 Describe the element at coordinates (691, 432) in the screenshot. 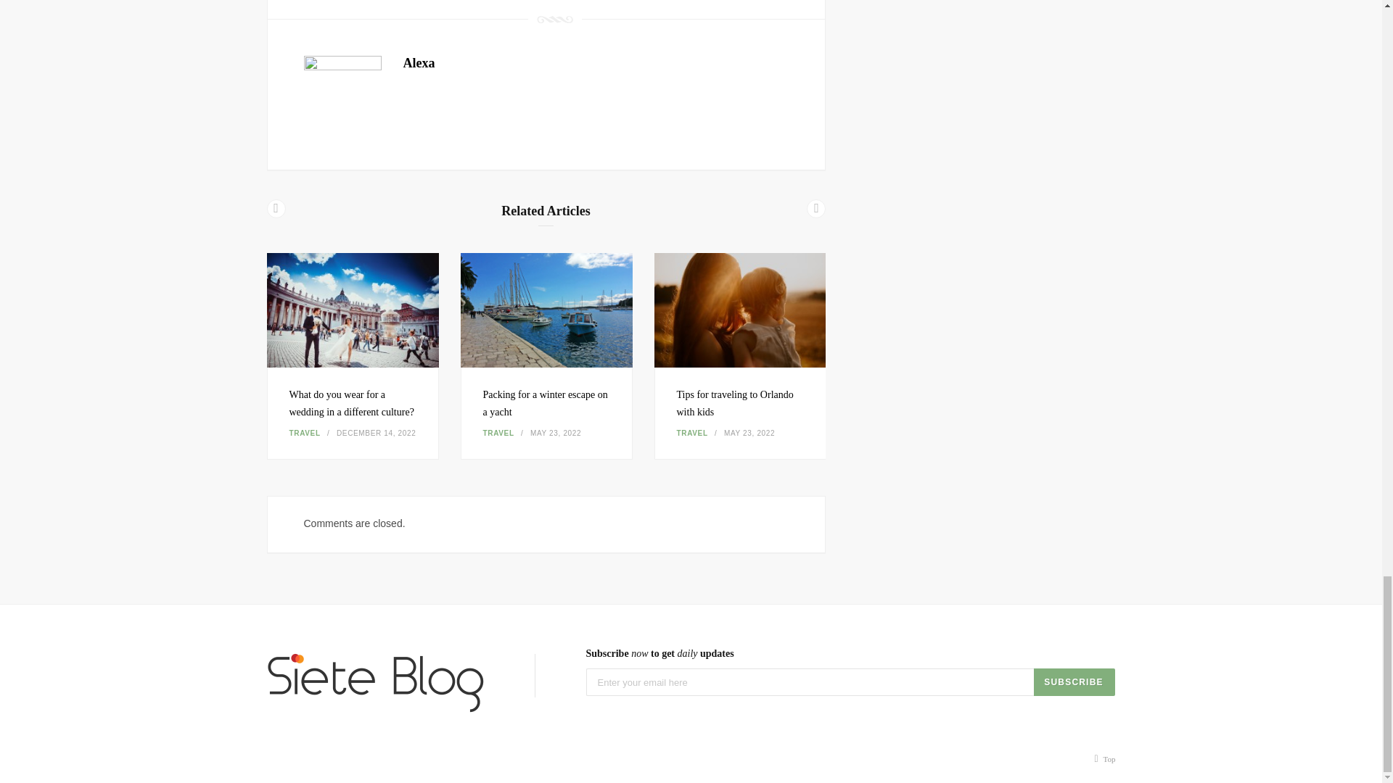

I see `TRAVEL` at that location.